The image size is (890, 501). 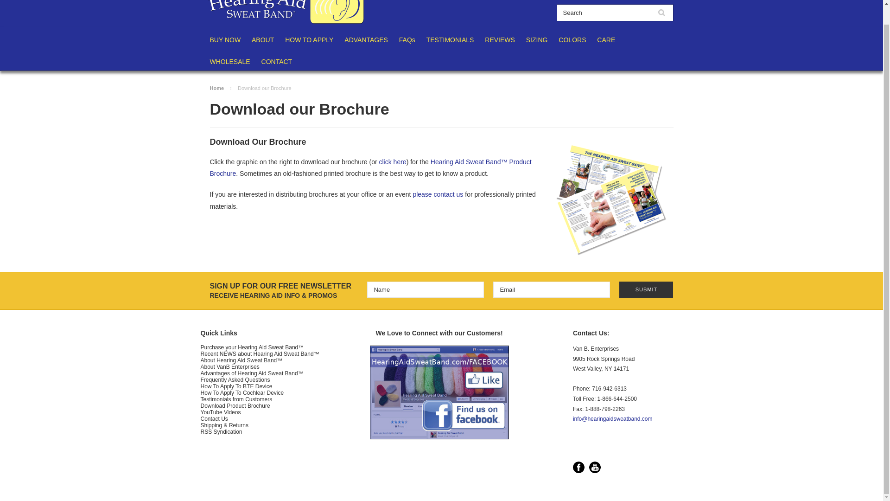 I want to click on Email, so click(x=551, y=289).